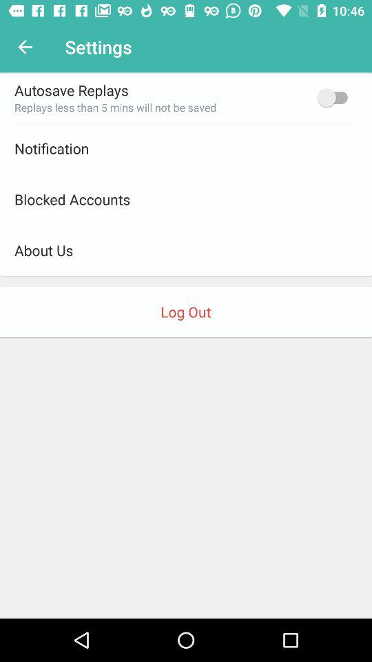 The width and height of the screenshot is (372, 662). Describe the element at coordinates (25, 47) in the screenshot. I see `choose the icon next to settings icon` at that location.